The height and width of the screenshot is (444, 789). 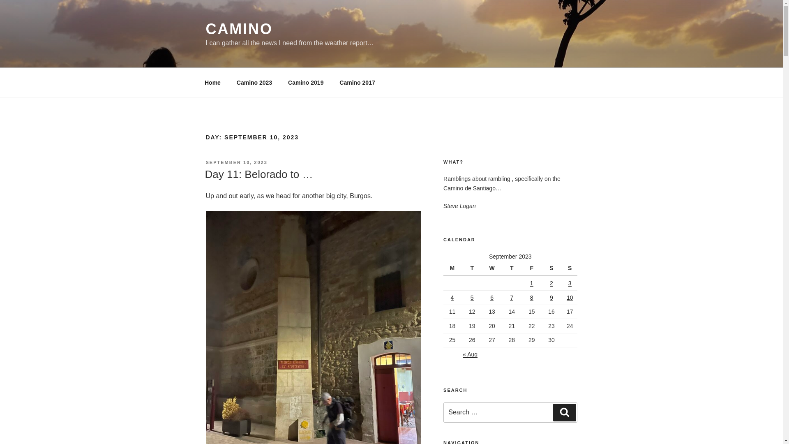 What do you see at coordinates (533, 268) in the screenshot?
I see `Friday` at bounding box center [533, 268].